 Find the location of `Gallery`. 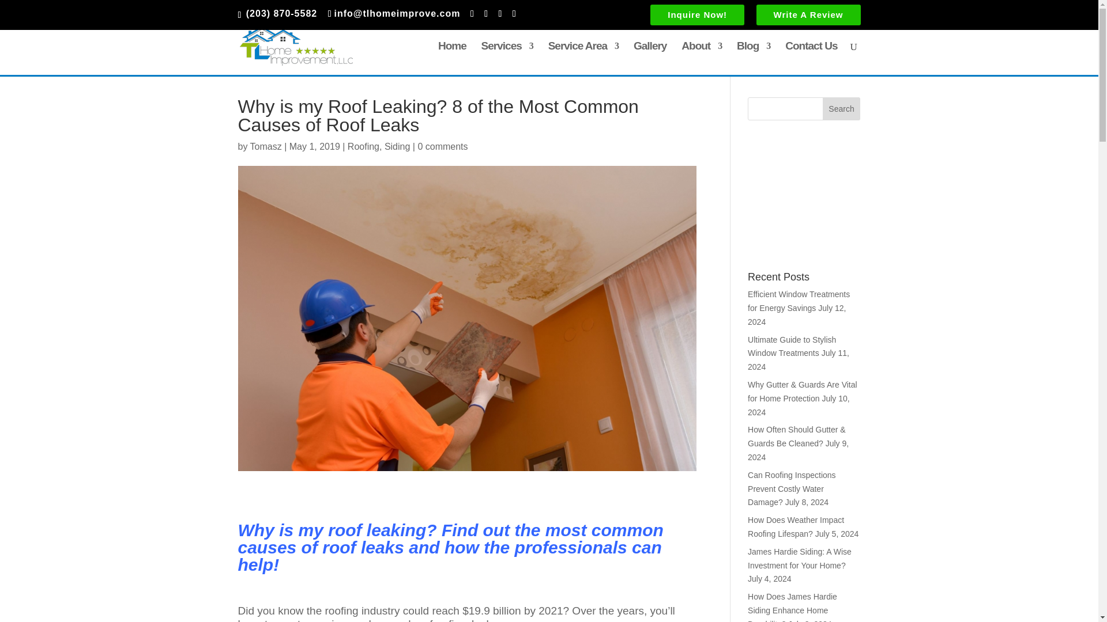

Gallery is located at coordinates (649, 58).